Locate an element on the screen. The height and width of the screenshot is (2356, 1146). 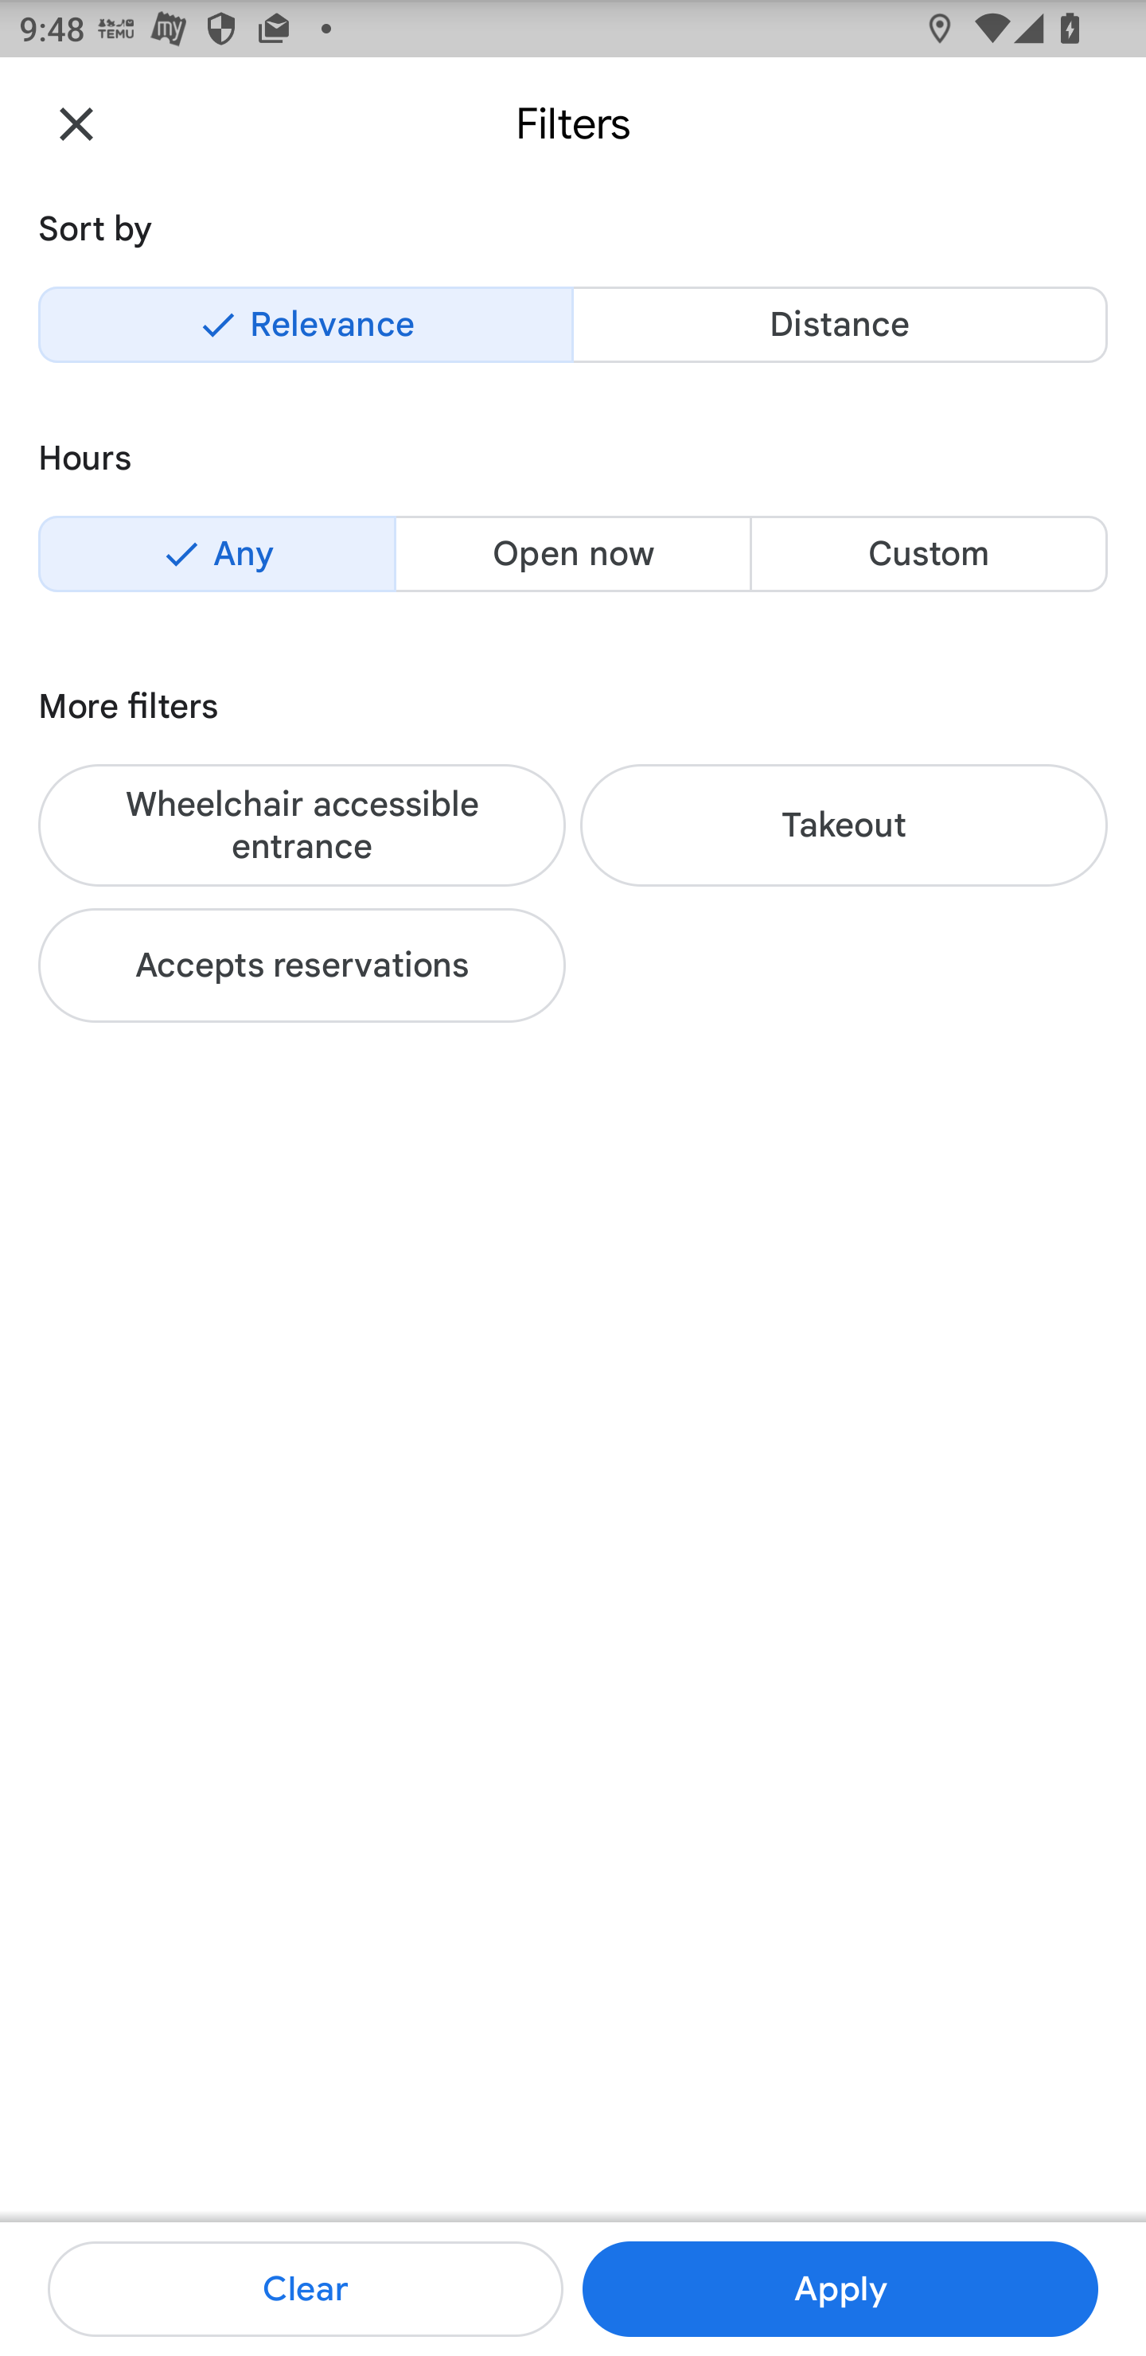
Takeout is located at coordinates (844, 825).